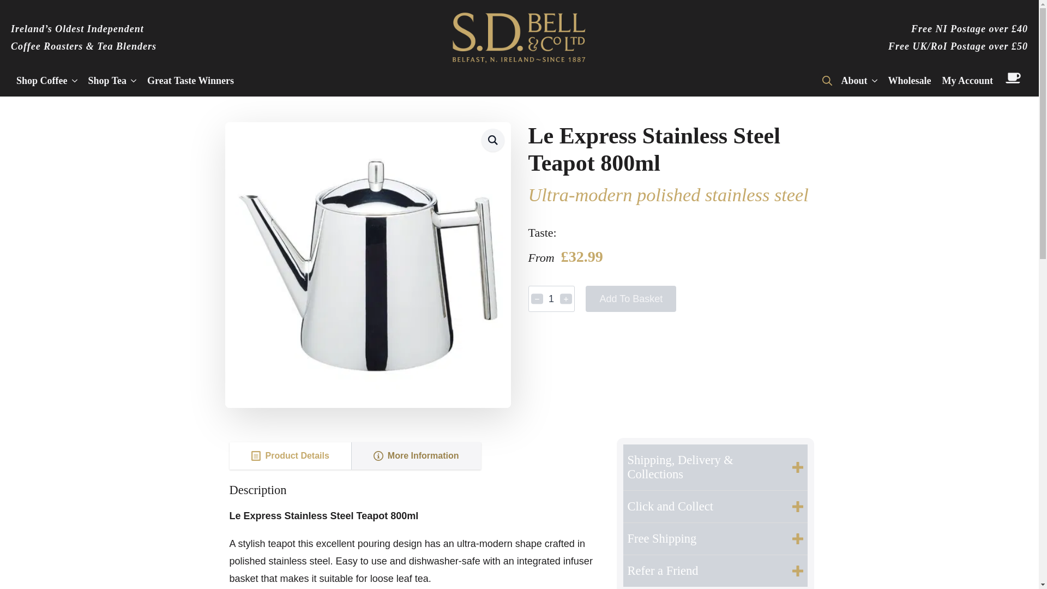 Image resolution: width=1047 pixels, height=589 pixels. Describe the element at coordinates (851, 80) in the screenshot. I see `About` at that location.